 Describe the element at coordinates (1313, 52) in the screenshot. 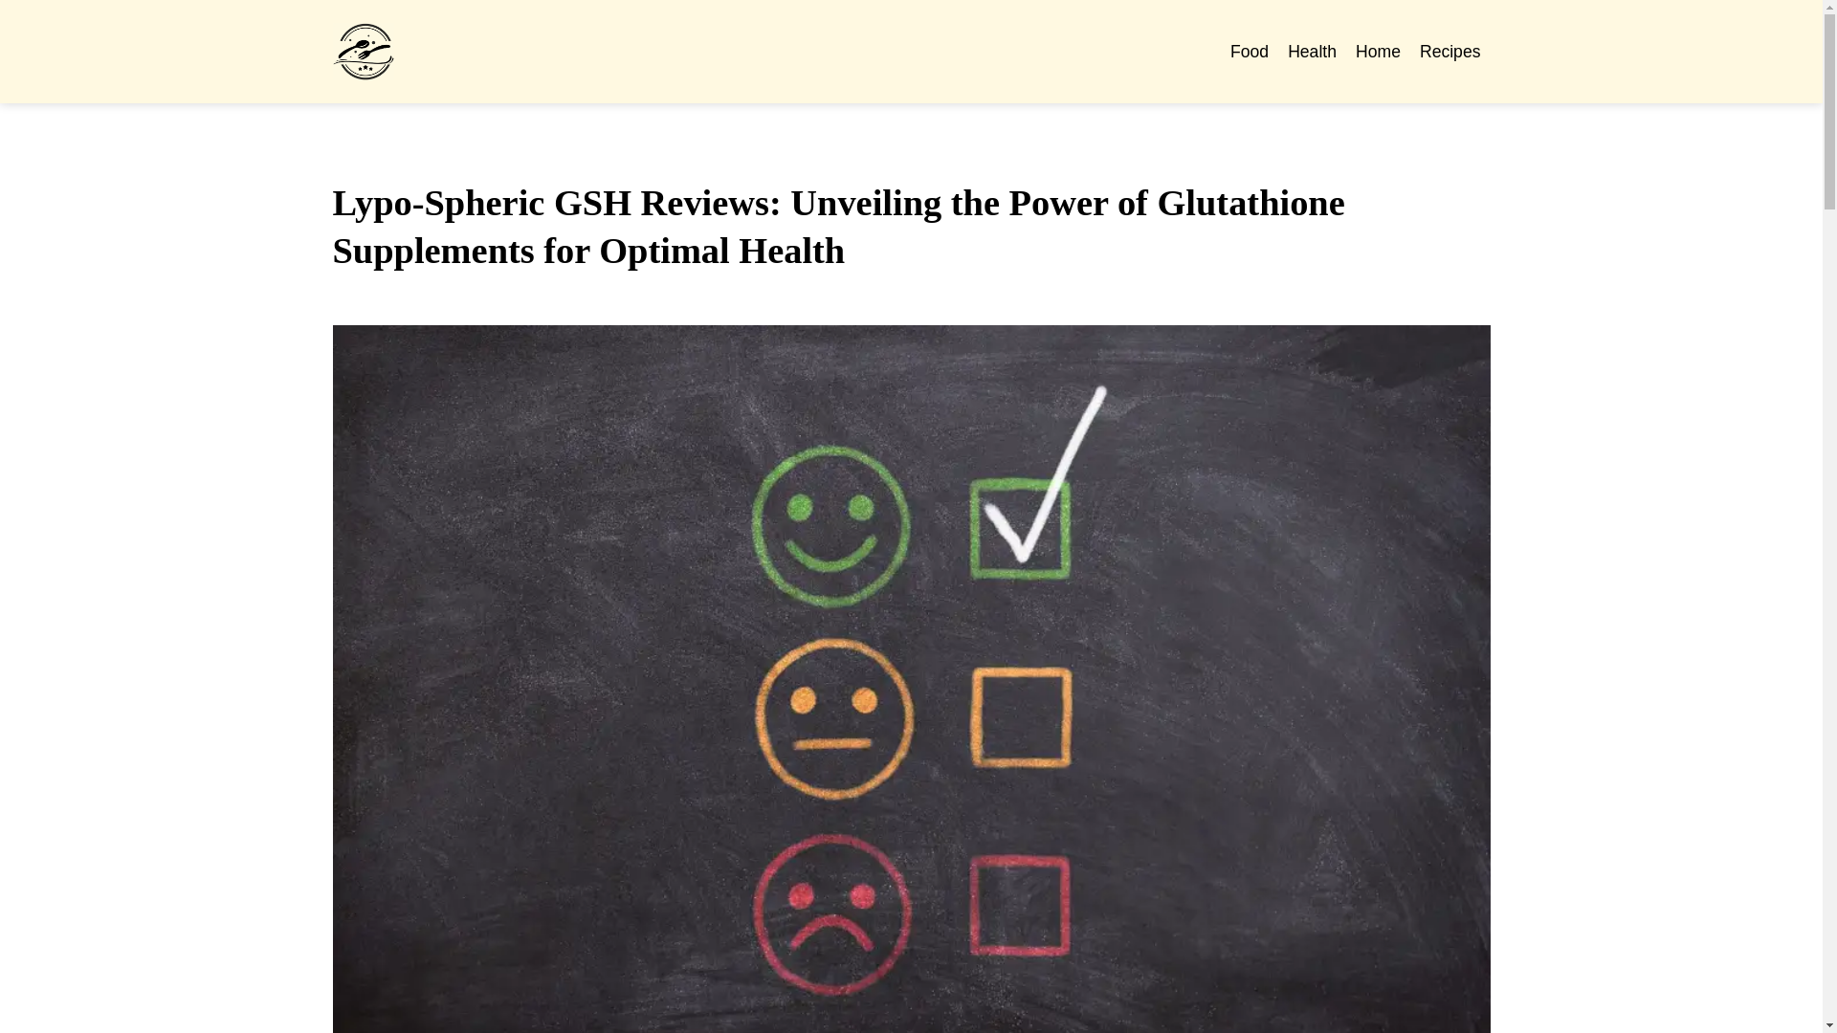

I see `Health` at that location.